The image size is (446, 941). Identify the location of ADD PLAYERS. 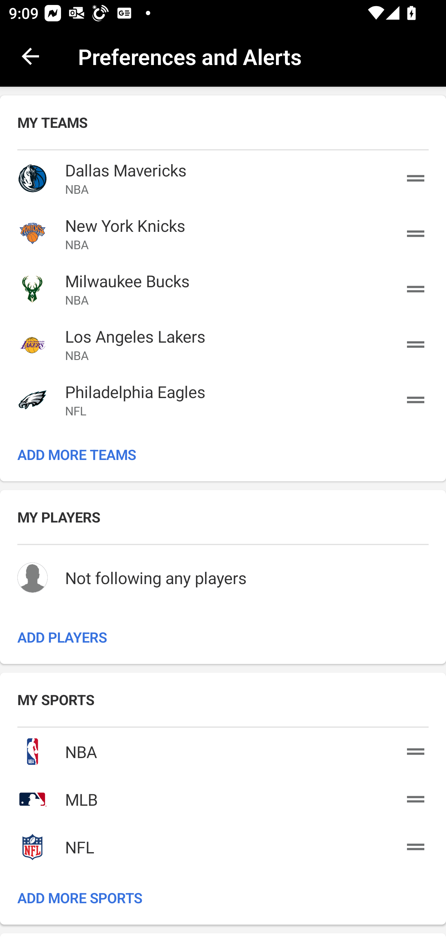
(223, 637).